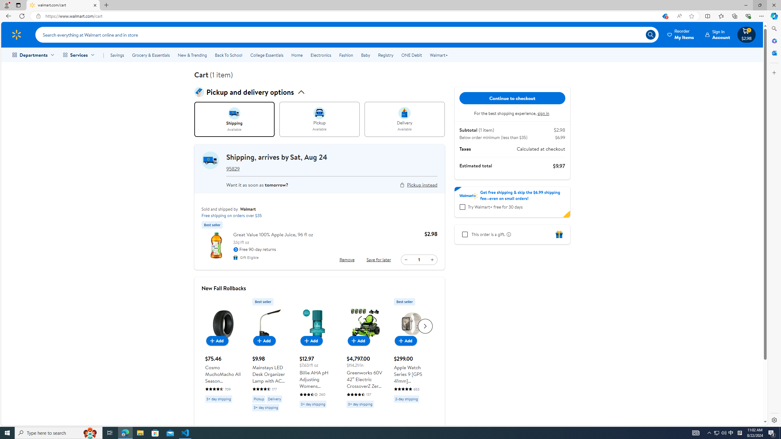 The height and width of the screenshot is (439, 781). What do you see at coordinates (117, 55) in the screenshot?
I see `Savings` at bounding box center [117, 55].